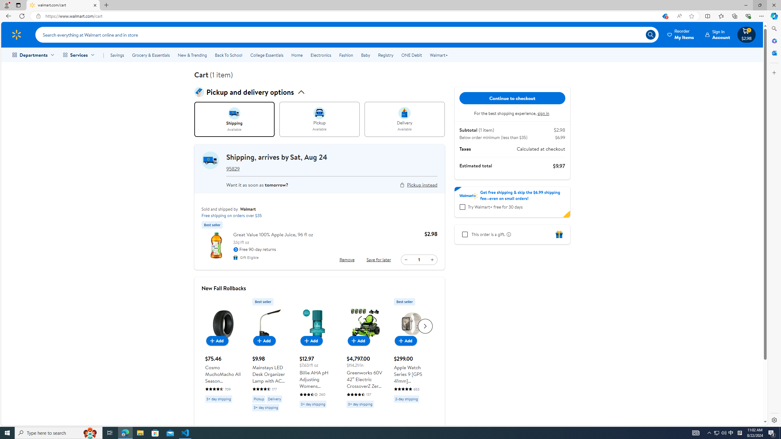 The height and width of the screenshot is (439, 781). What do you see at coordinates (117, 55) in the screenshot?
I see `Savings` at bounding box center [117, 55].